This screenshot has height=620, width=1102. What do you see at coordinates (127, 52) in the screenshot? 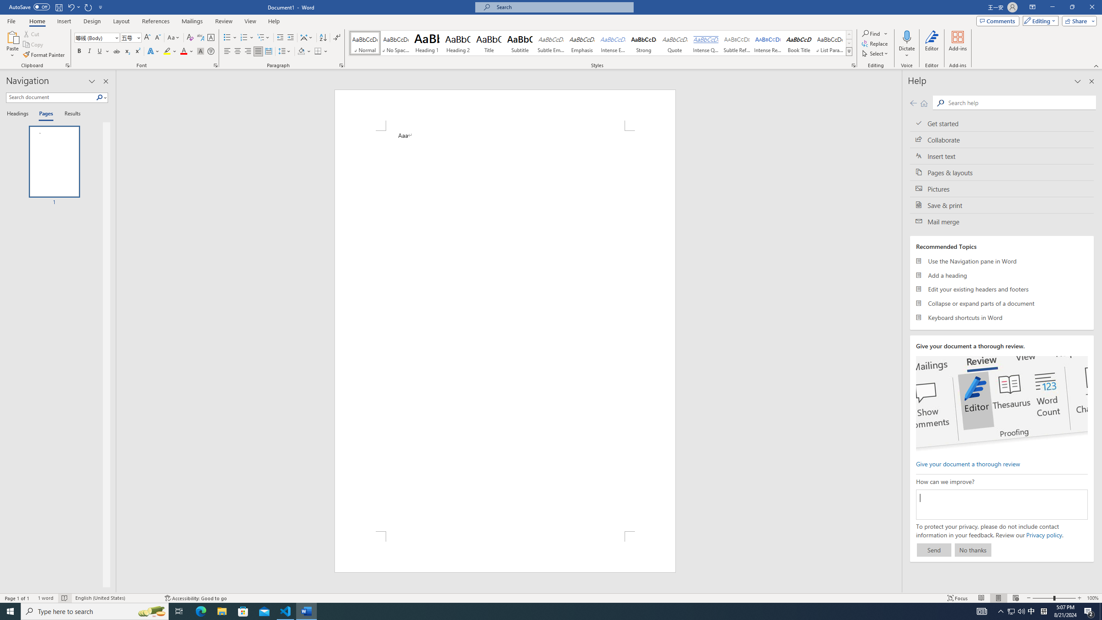
I see `Subscript` at bounding box center [127, 52].